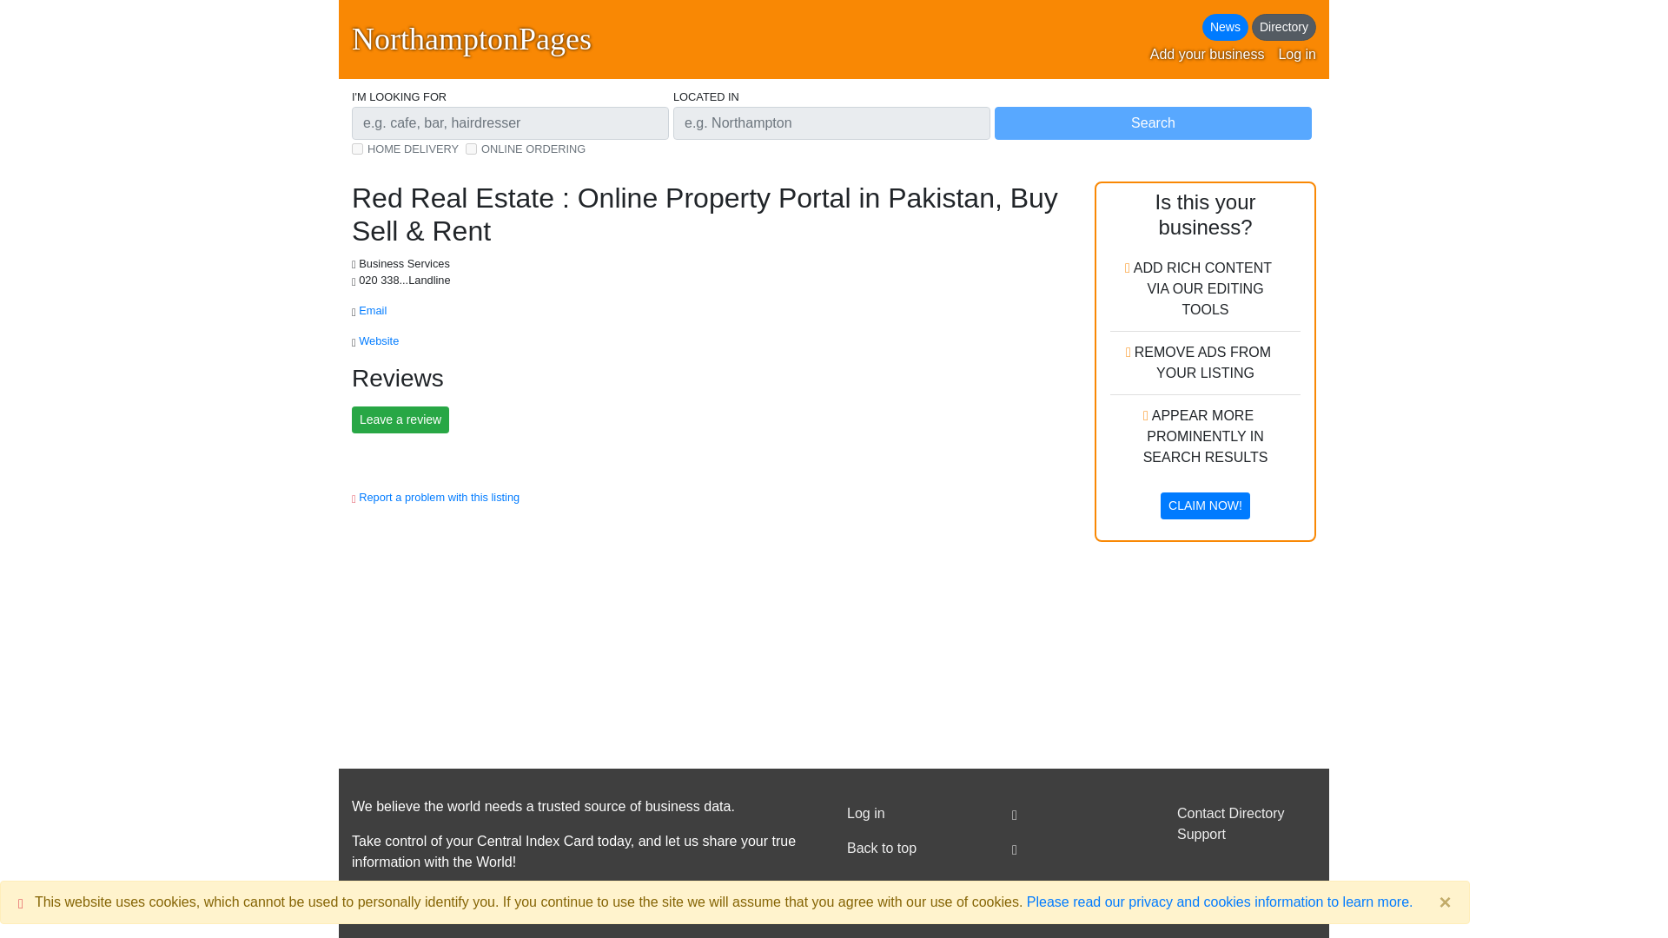  What do you see at coordinates (1225, 28) in the screenshot?
I see `News` at bounding box center [1225, 28].